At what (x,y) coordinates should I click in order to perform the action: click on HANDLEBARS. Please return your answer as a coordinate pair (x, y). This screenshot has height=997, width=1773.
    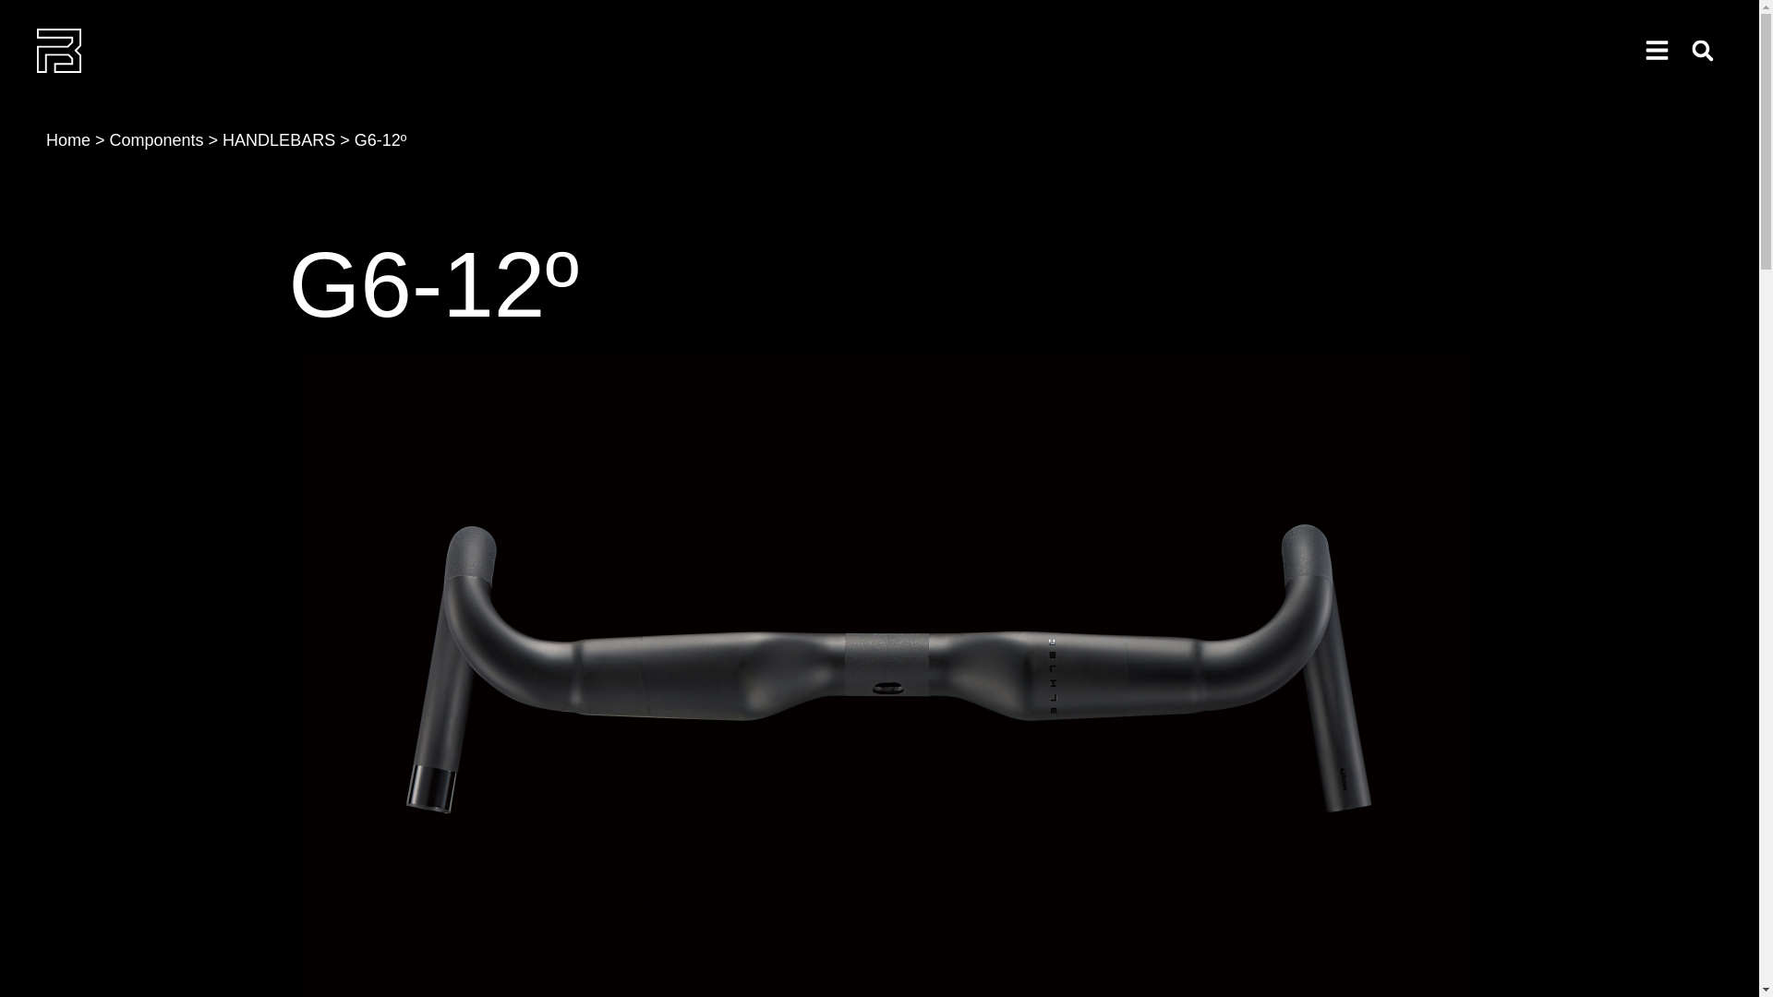
    Looking at the image, I should click on (279, 140).